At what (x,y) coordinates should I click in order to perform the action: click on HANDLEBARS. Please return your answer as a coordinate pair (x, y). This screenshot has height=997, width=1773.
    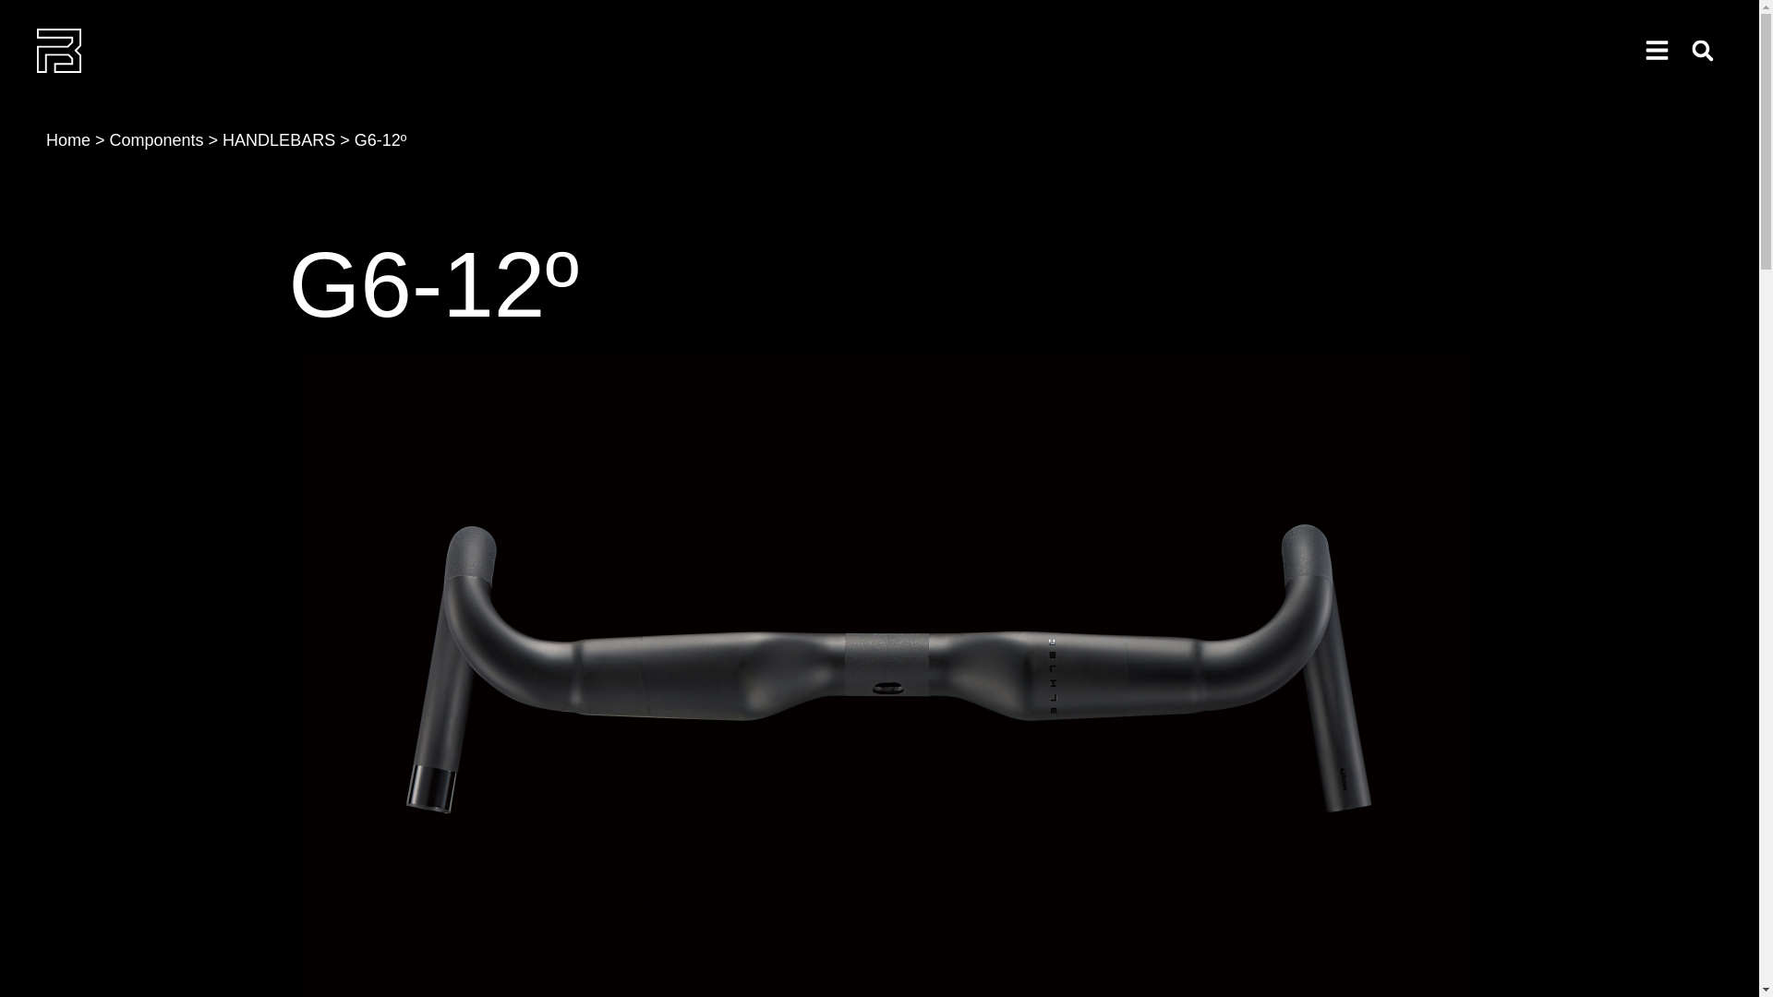
    Looking at the image, I should click on (279, 140).